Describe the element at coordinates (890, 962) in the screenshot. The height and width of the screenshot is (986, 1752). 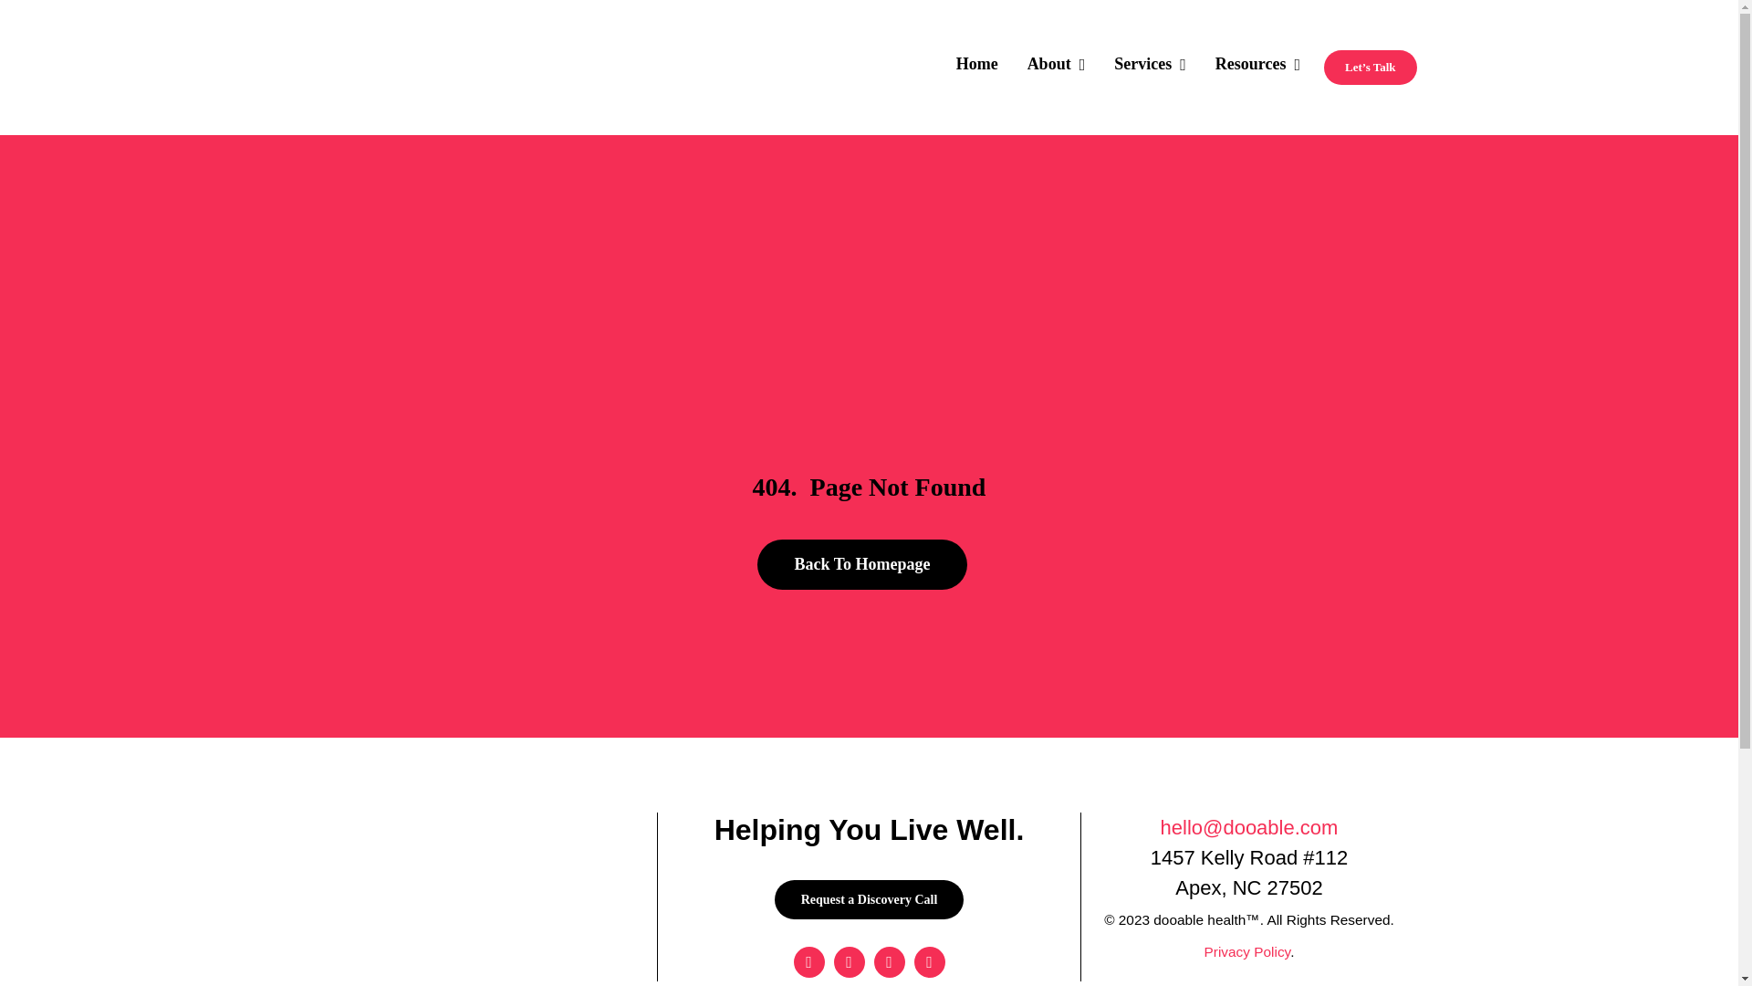
I see `YouTube` at that location.